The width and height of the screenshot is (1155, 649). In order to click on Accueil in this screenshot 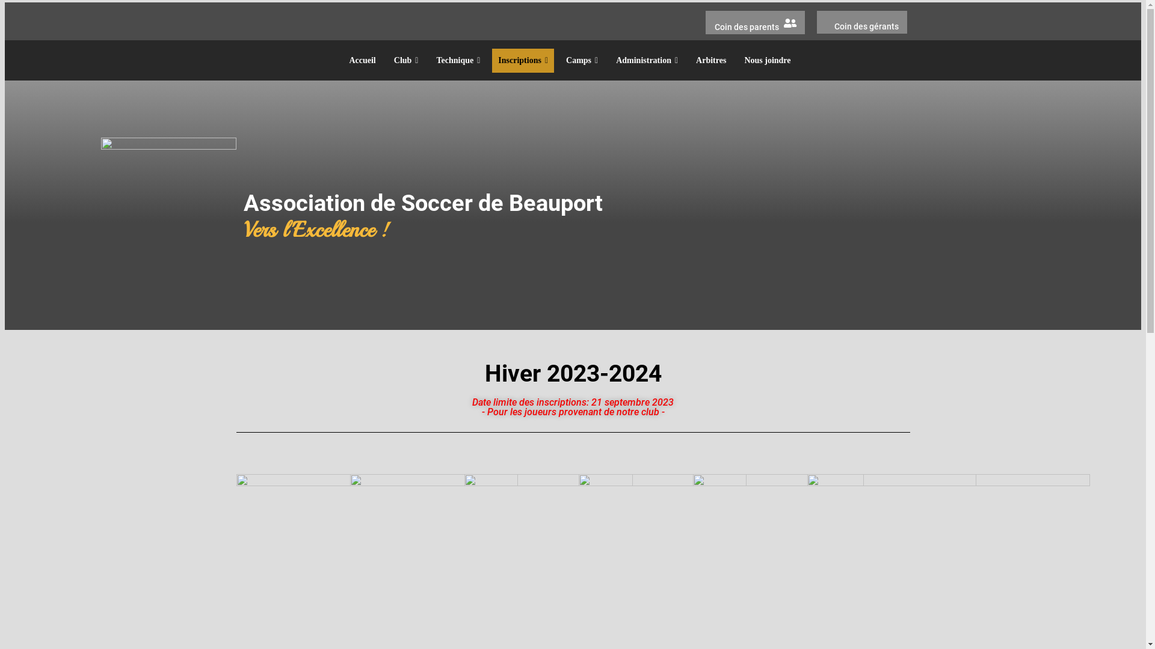, I will do `click(362, 61)`.